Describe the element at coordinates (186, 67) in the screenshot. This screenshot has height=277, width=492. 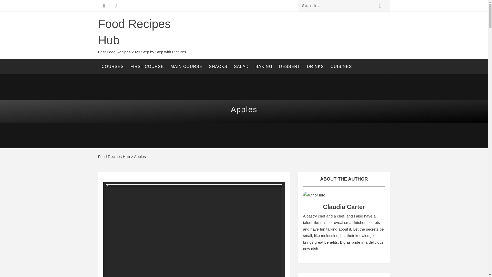
I see `MAIN COURSE` at that location.